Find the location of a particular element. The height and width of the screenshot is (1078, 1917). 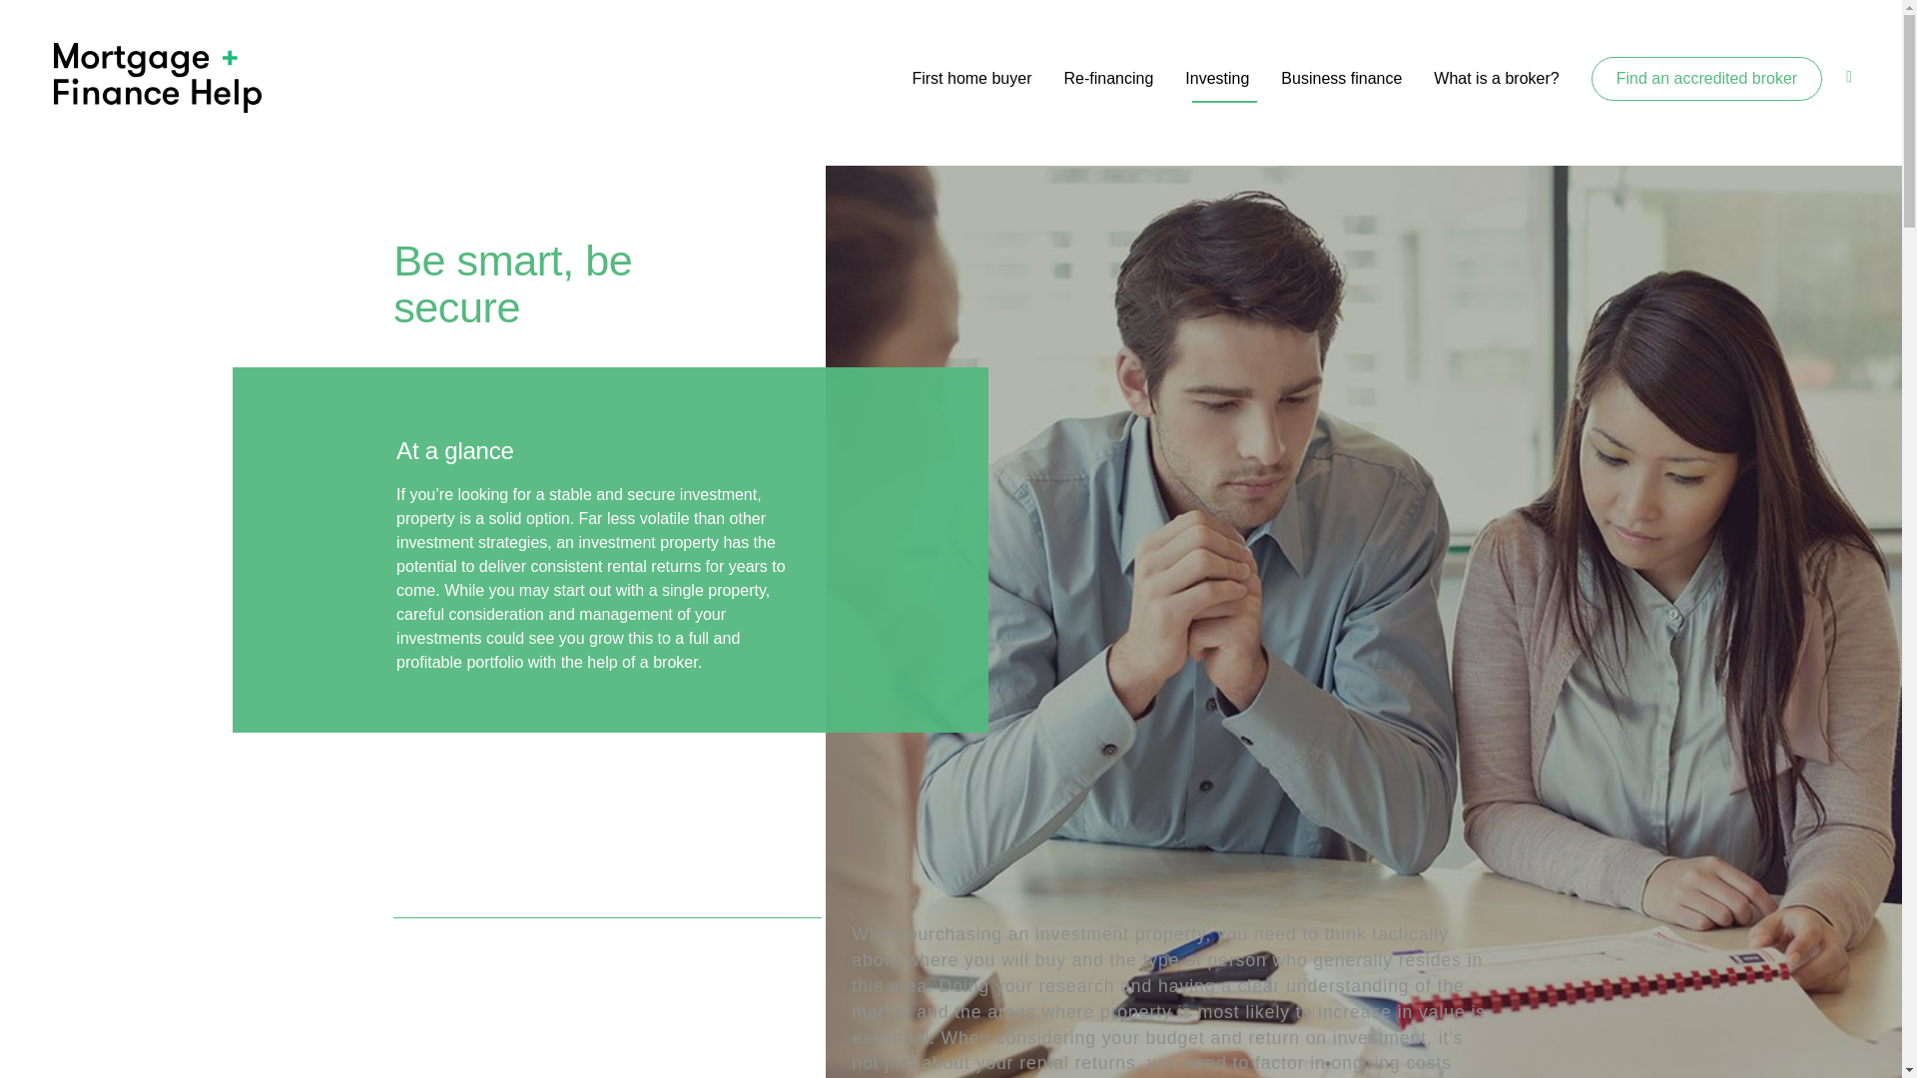

Investing is located at coordinates (1216, 78).